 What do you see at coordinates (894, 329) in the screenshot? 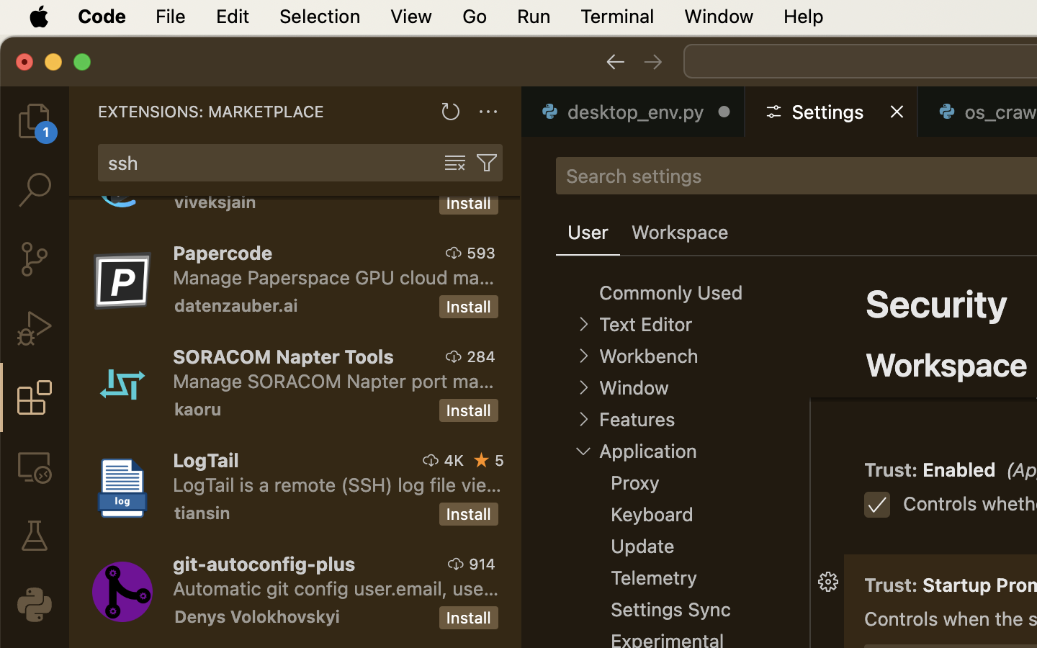
I see `Trust:` at bounding box center [894, 329].